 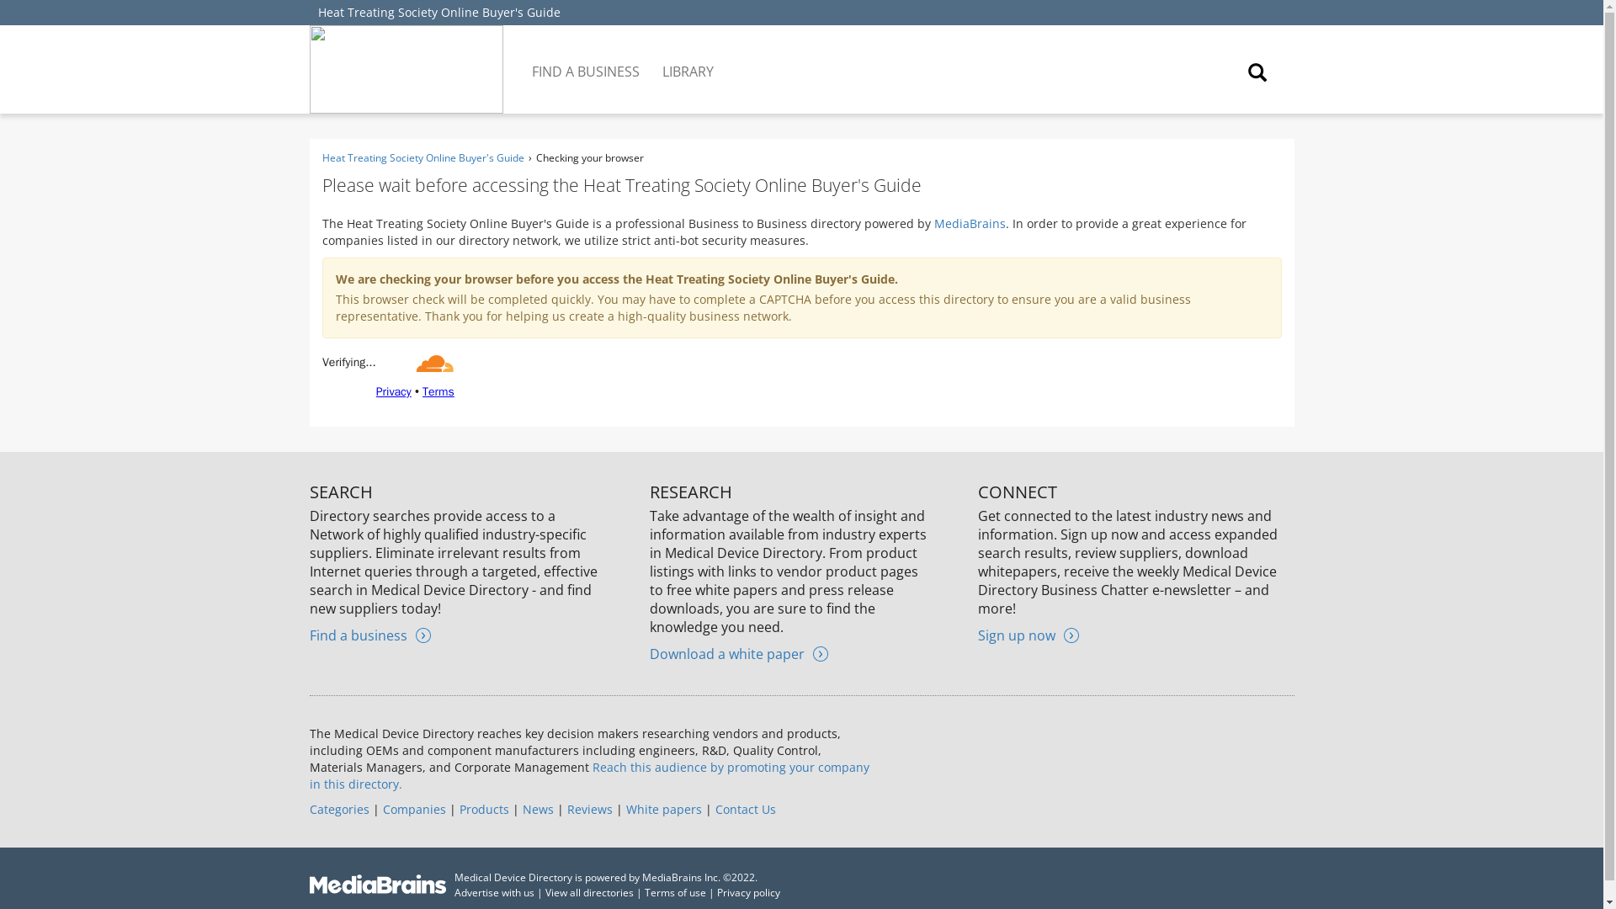 I want to click on Categories, so click(x=340, y=808).